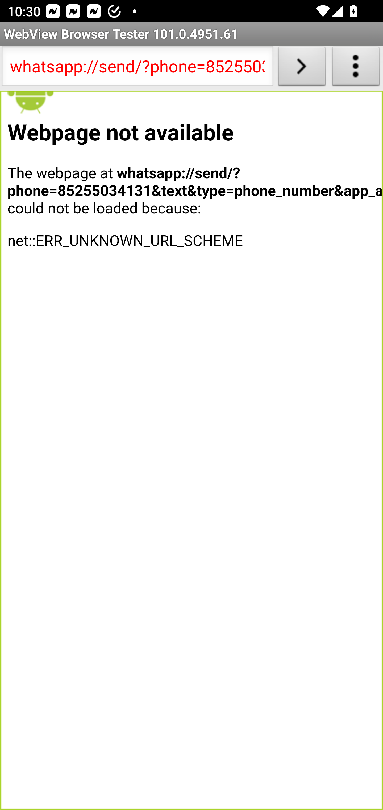  Describe the element at coordinates (302, 68) in the screenshot. I see `Load URL` at that location.